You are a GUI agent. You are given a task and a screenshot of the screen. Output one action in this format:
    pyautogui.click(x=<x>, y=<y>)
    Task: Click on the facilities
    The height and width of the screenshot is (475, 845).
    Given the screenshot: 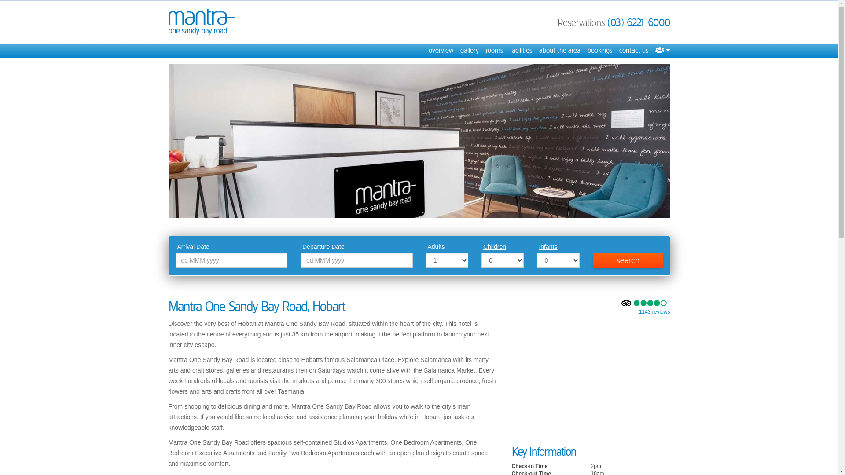 What is the action you would take?
    pyautogui.click(x=521, y=51)
    